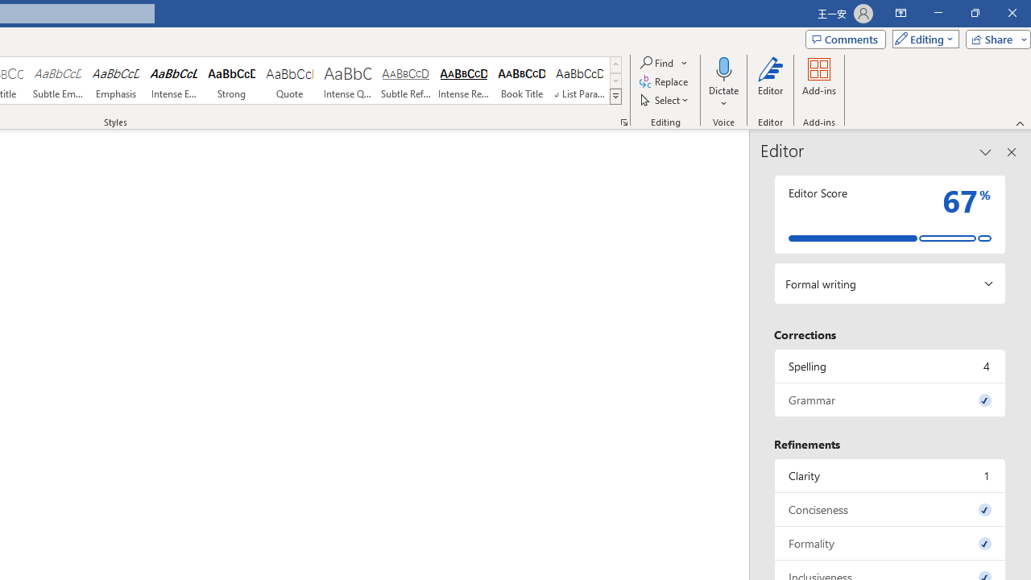 The image size is (1031, 580). Describe the element at coordinates (921, 39) in the screenshot. I see `Editing` at that location.